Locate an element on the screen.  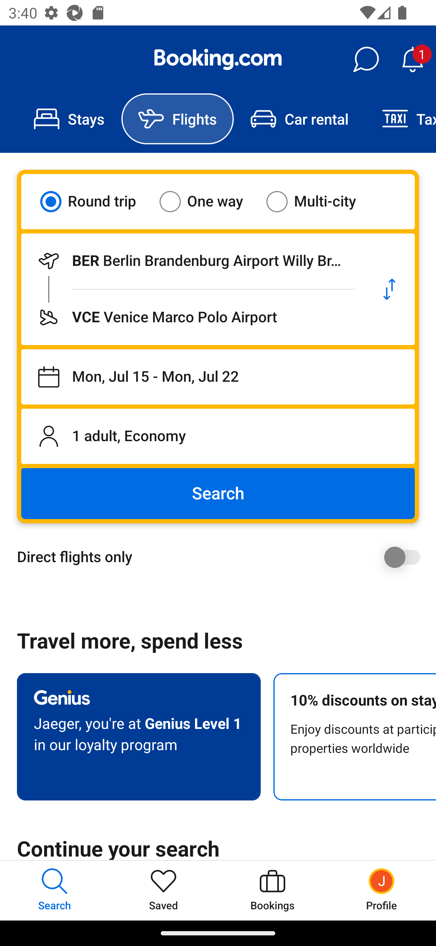
Profile is located at coordinates (381, 890).